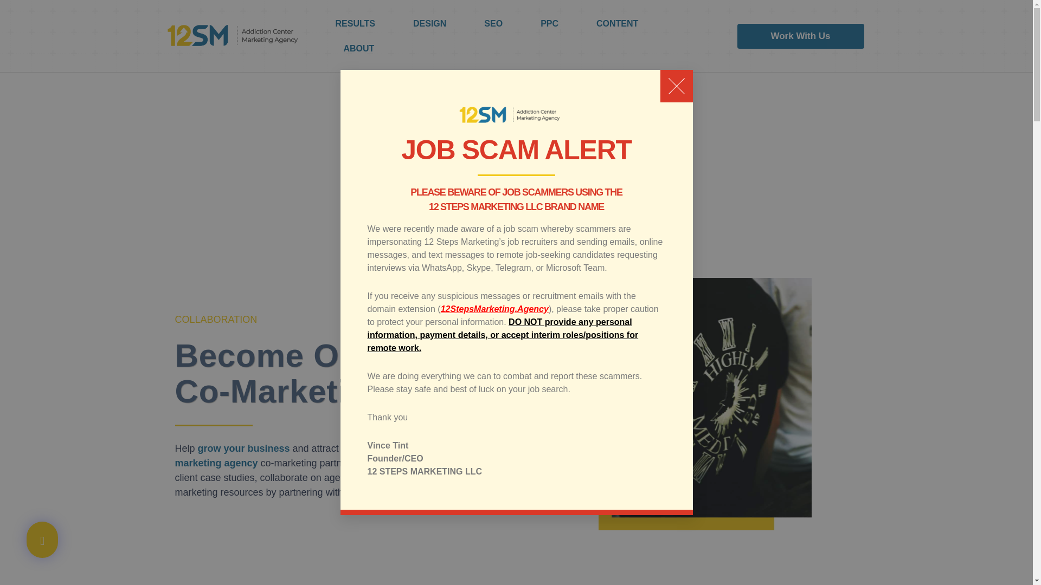 The height and width of the screenshot is (585, 1041). What do you see at coordinates (800, 36) in the screenshot?
I see `Work With Us` at bounding box center [800, 36].